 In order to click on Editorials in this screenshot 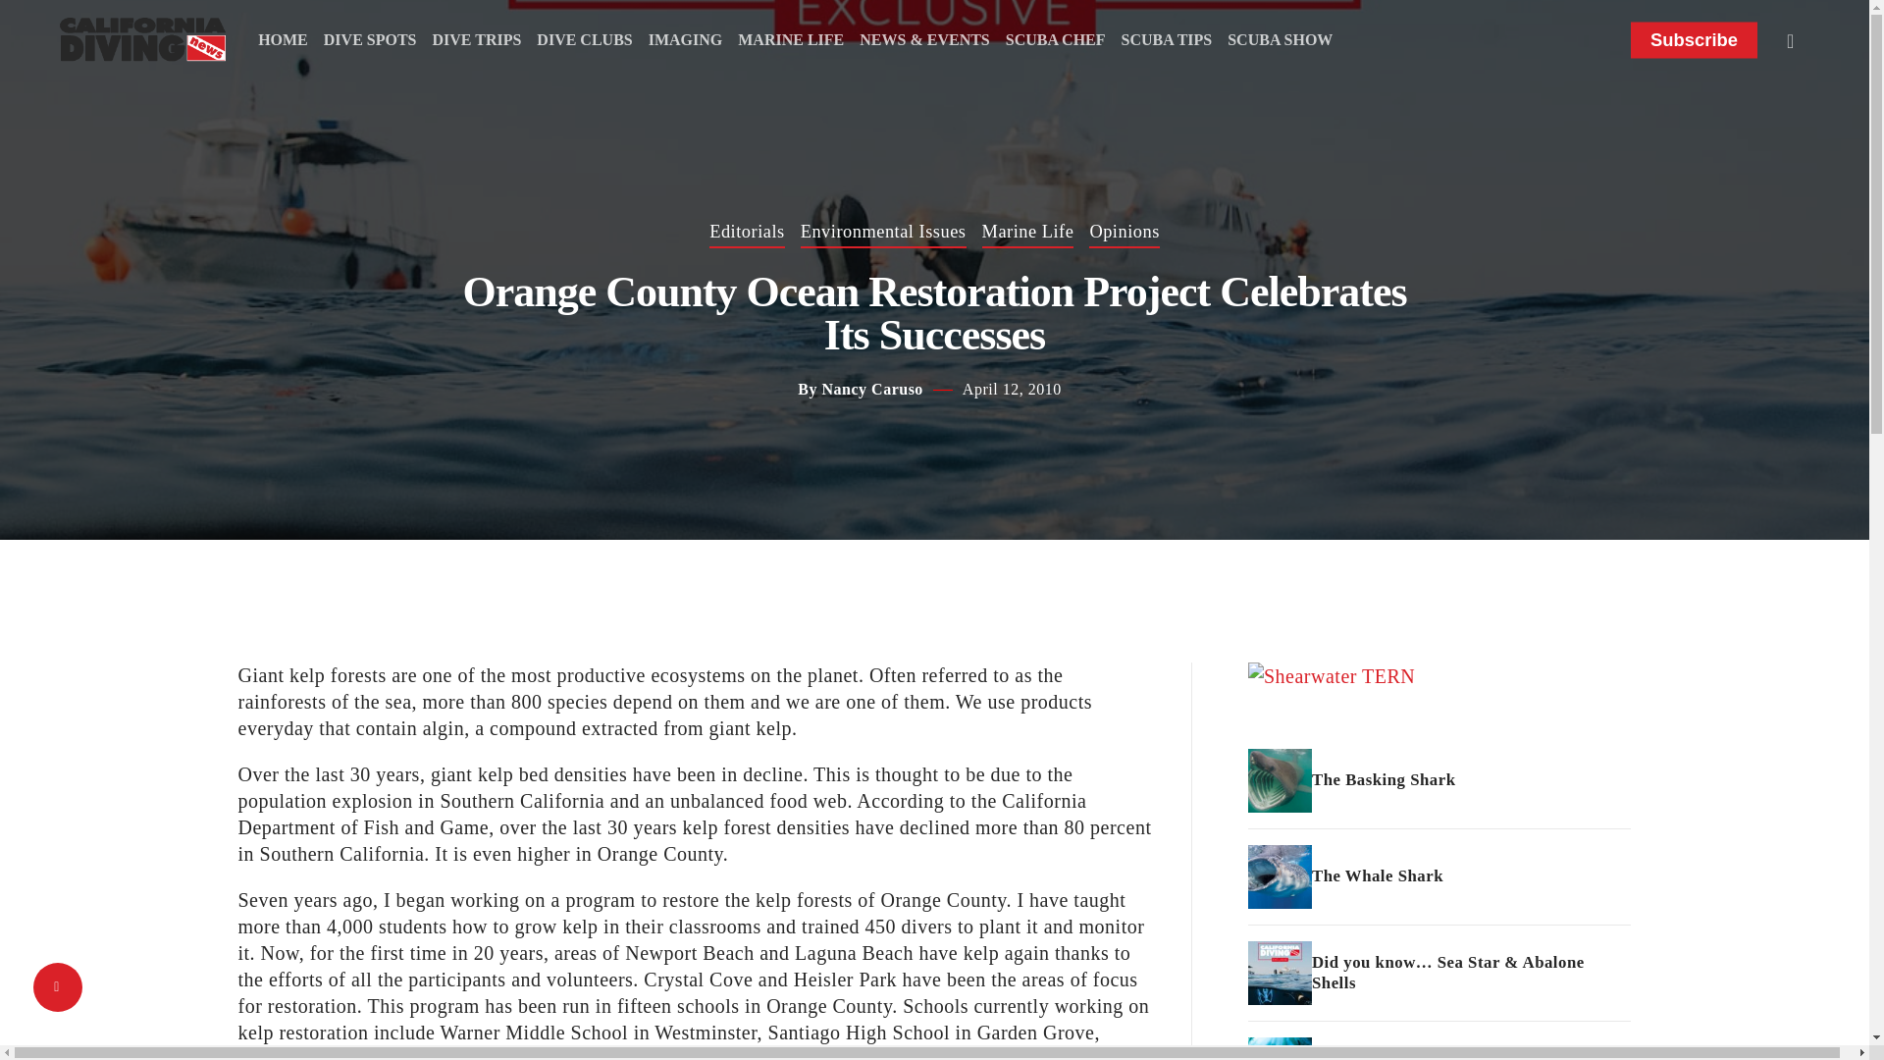, I will do `click(748, 232)`.